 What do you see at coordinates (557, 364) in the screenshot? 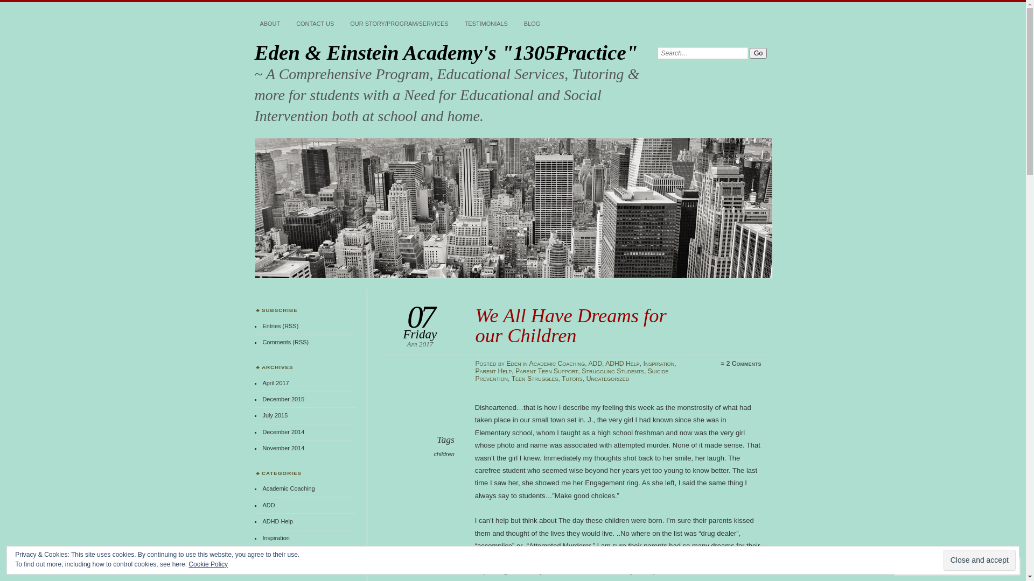
I see `Academic Coaching` at bounding box center [557, 364].